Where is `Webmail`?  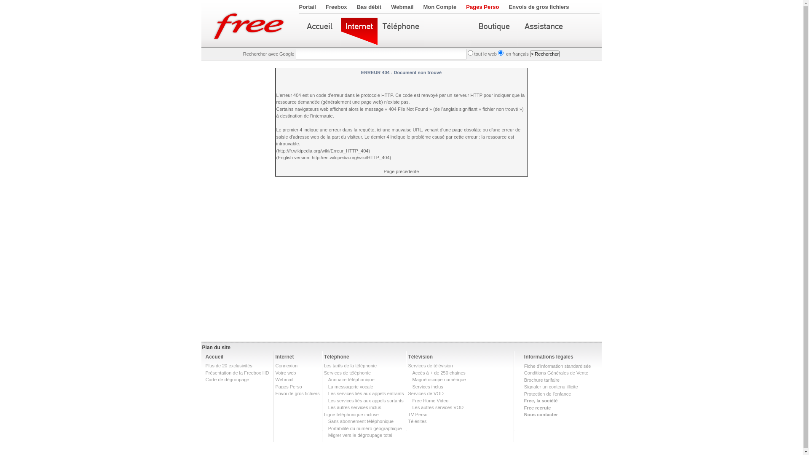
Webmail is located at coordinates (402, 7).